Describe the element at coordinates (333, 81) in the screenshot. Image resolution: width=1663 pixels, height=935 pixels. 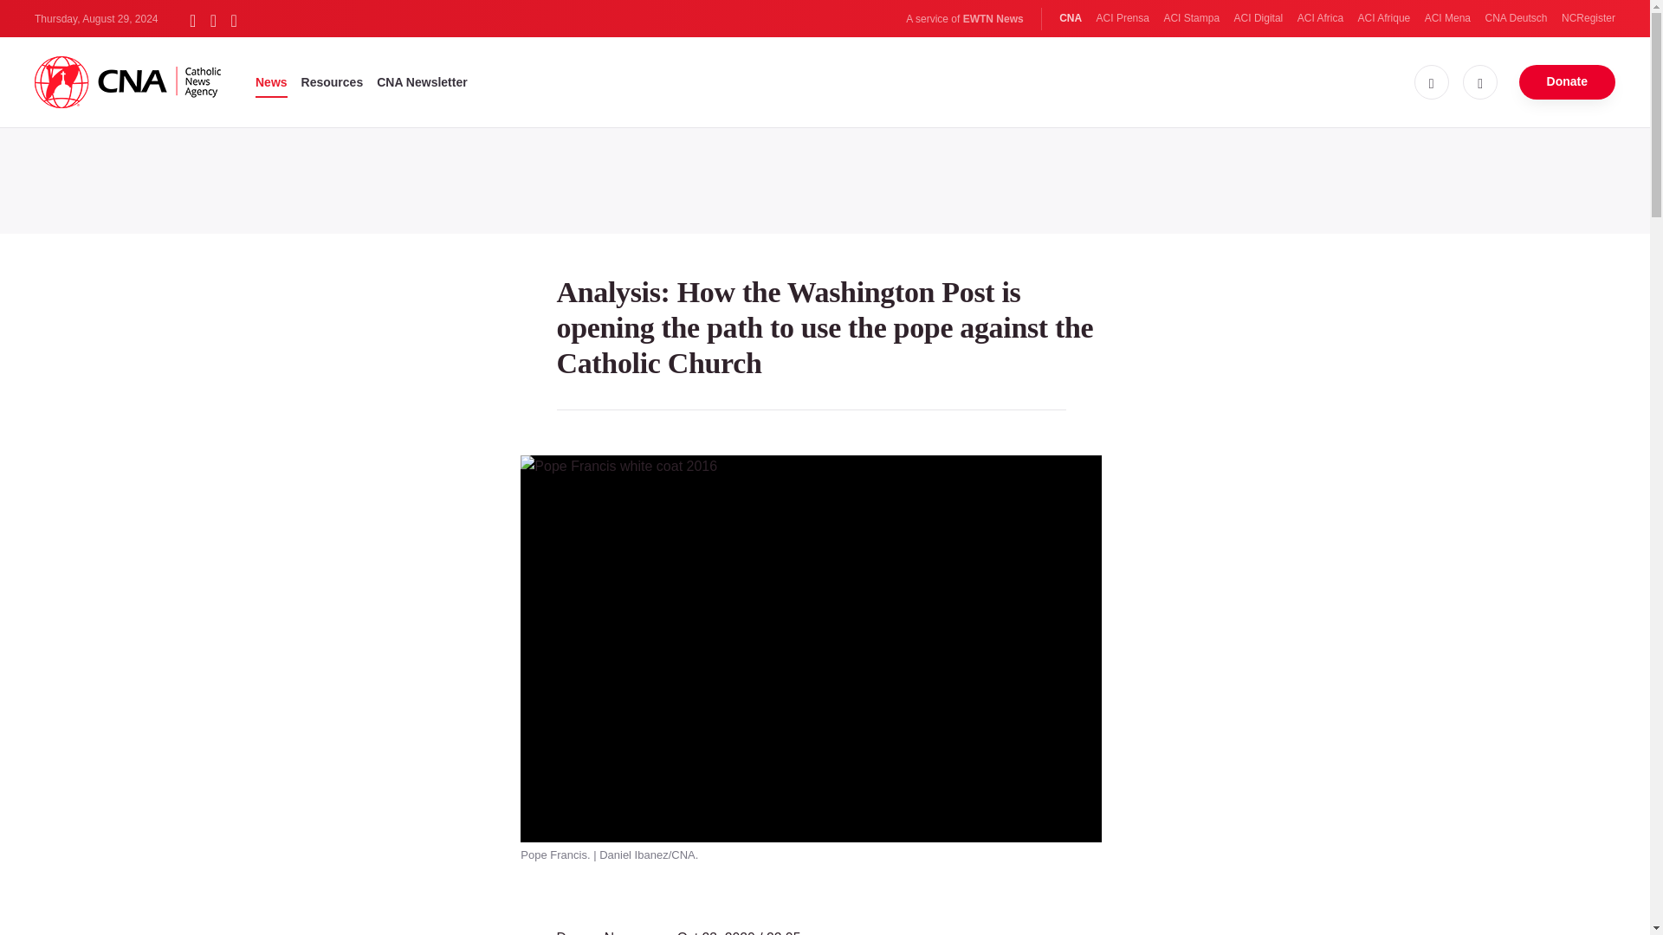
I see `Resources` at that location.